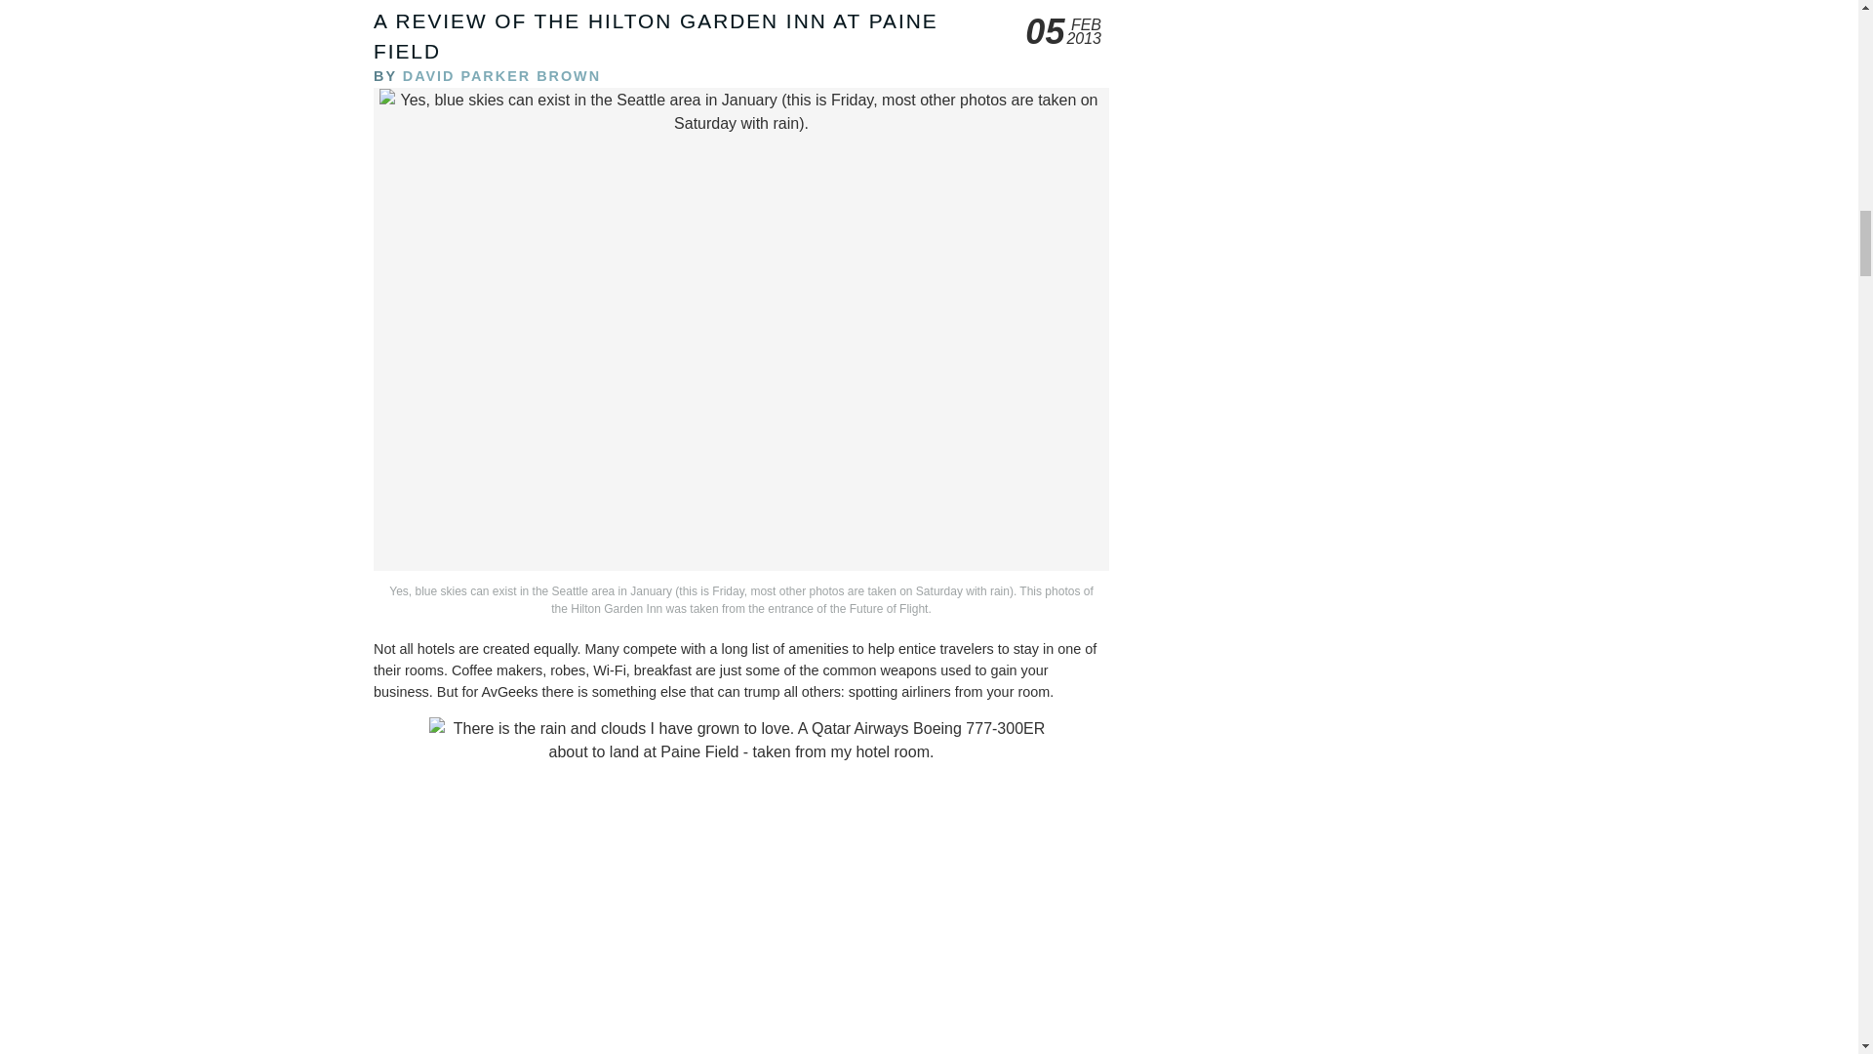 This screenshot has height=1054, width=1873. I want to click on A Review of the Hilton Garden Inn at Paine Field, so click(656, 35).